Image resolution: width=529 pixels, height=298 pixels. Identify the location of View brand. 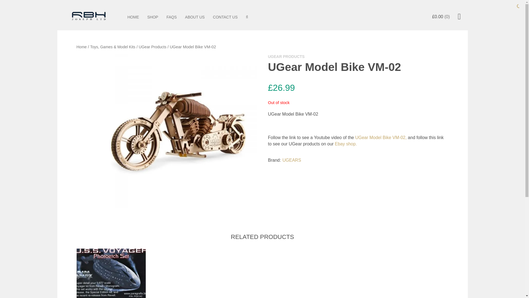
(292, 160).